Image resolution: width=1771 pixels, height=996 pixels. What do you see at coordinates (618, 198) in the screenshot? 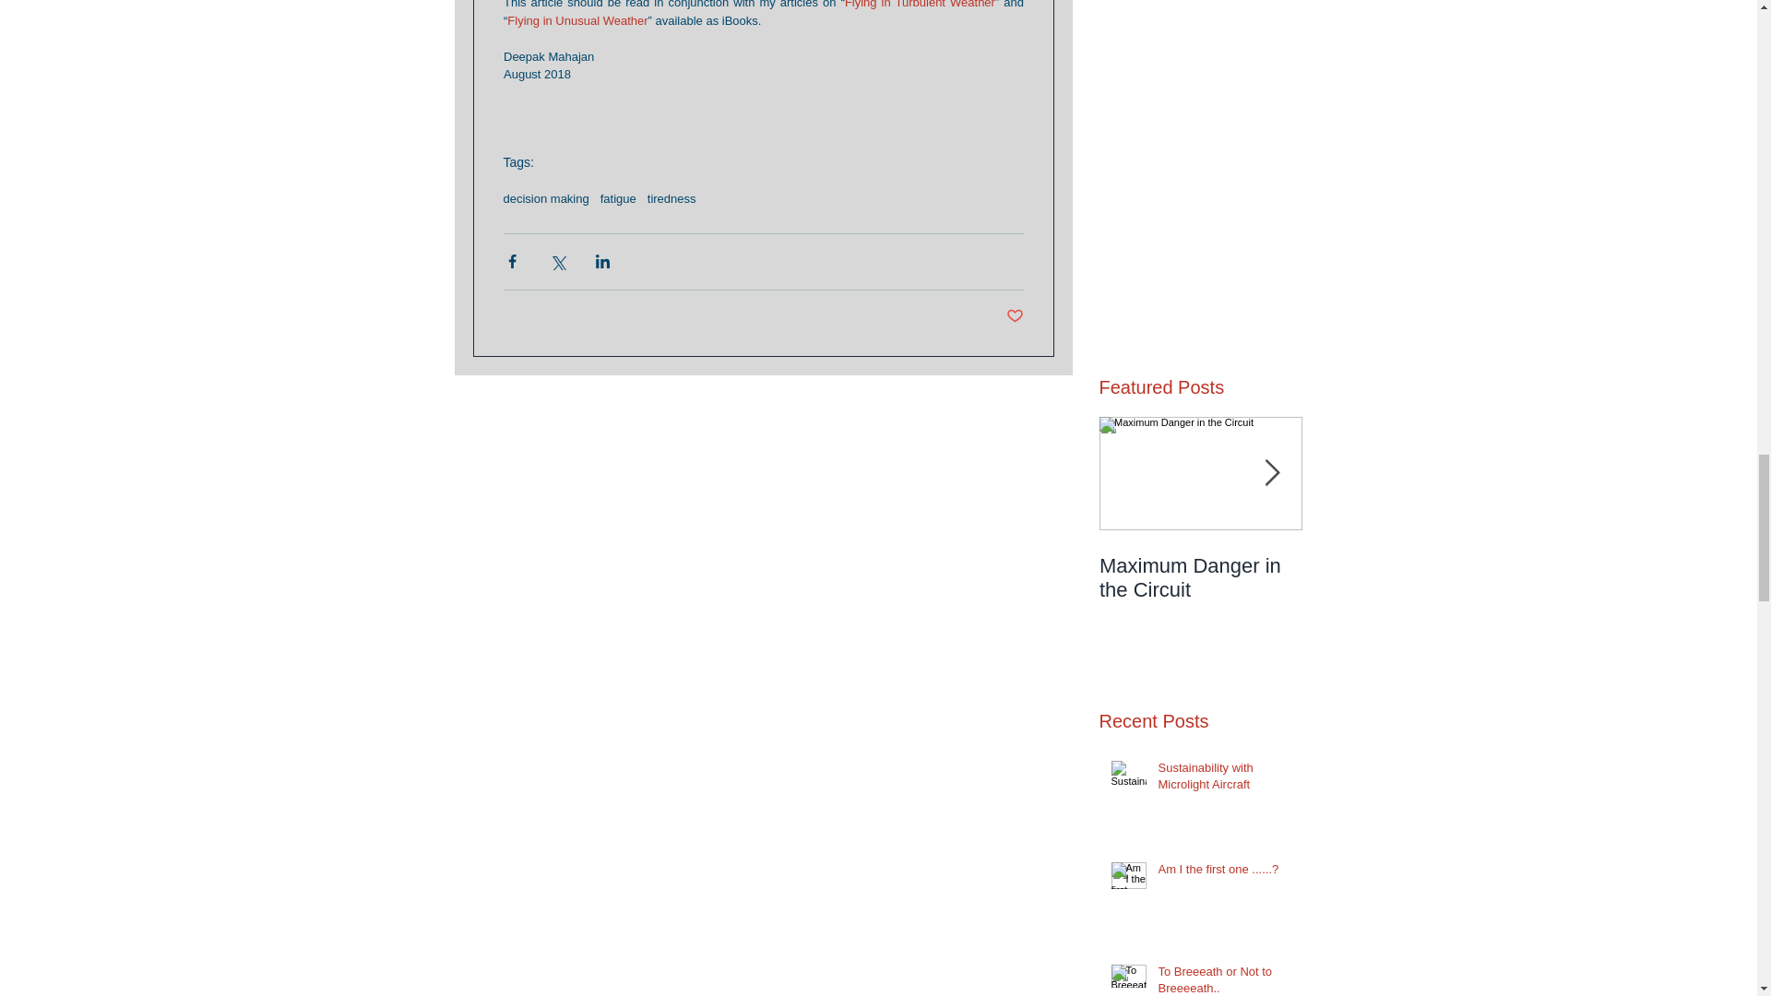
I see `fatigue` at bounding box center [618, 198].